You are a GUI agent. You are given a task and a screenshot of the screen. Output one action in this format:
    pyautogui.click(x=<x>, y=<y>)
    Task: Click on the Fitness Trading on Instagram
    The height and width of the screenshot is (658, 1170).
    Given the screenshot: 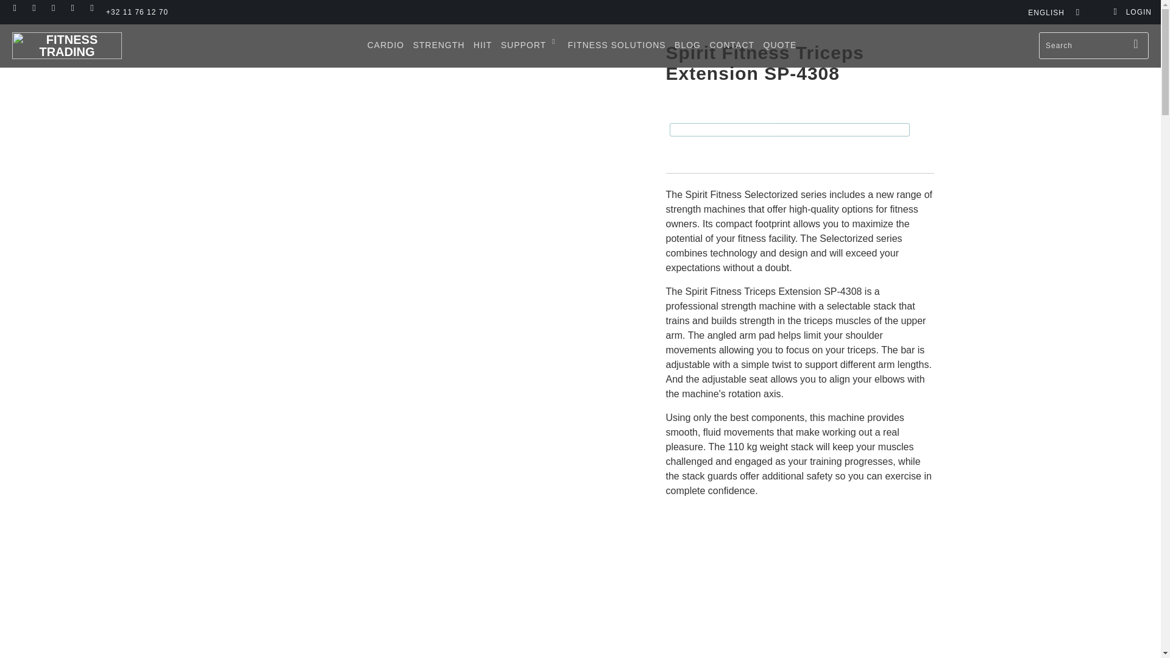 What is the action you would take?
    pyautogui.click(x=72, y=8)
    